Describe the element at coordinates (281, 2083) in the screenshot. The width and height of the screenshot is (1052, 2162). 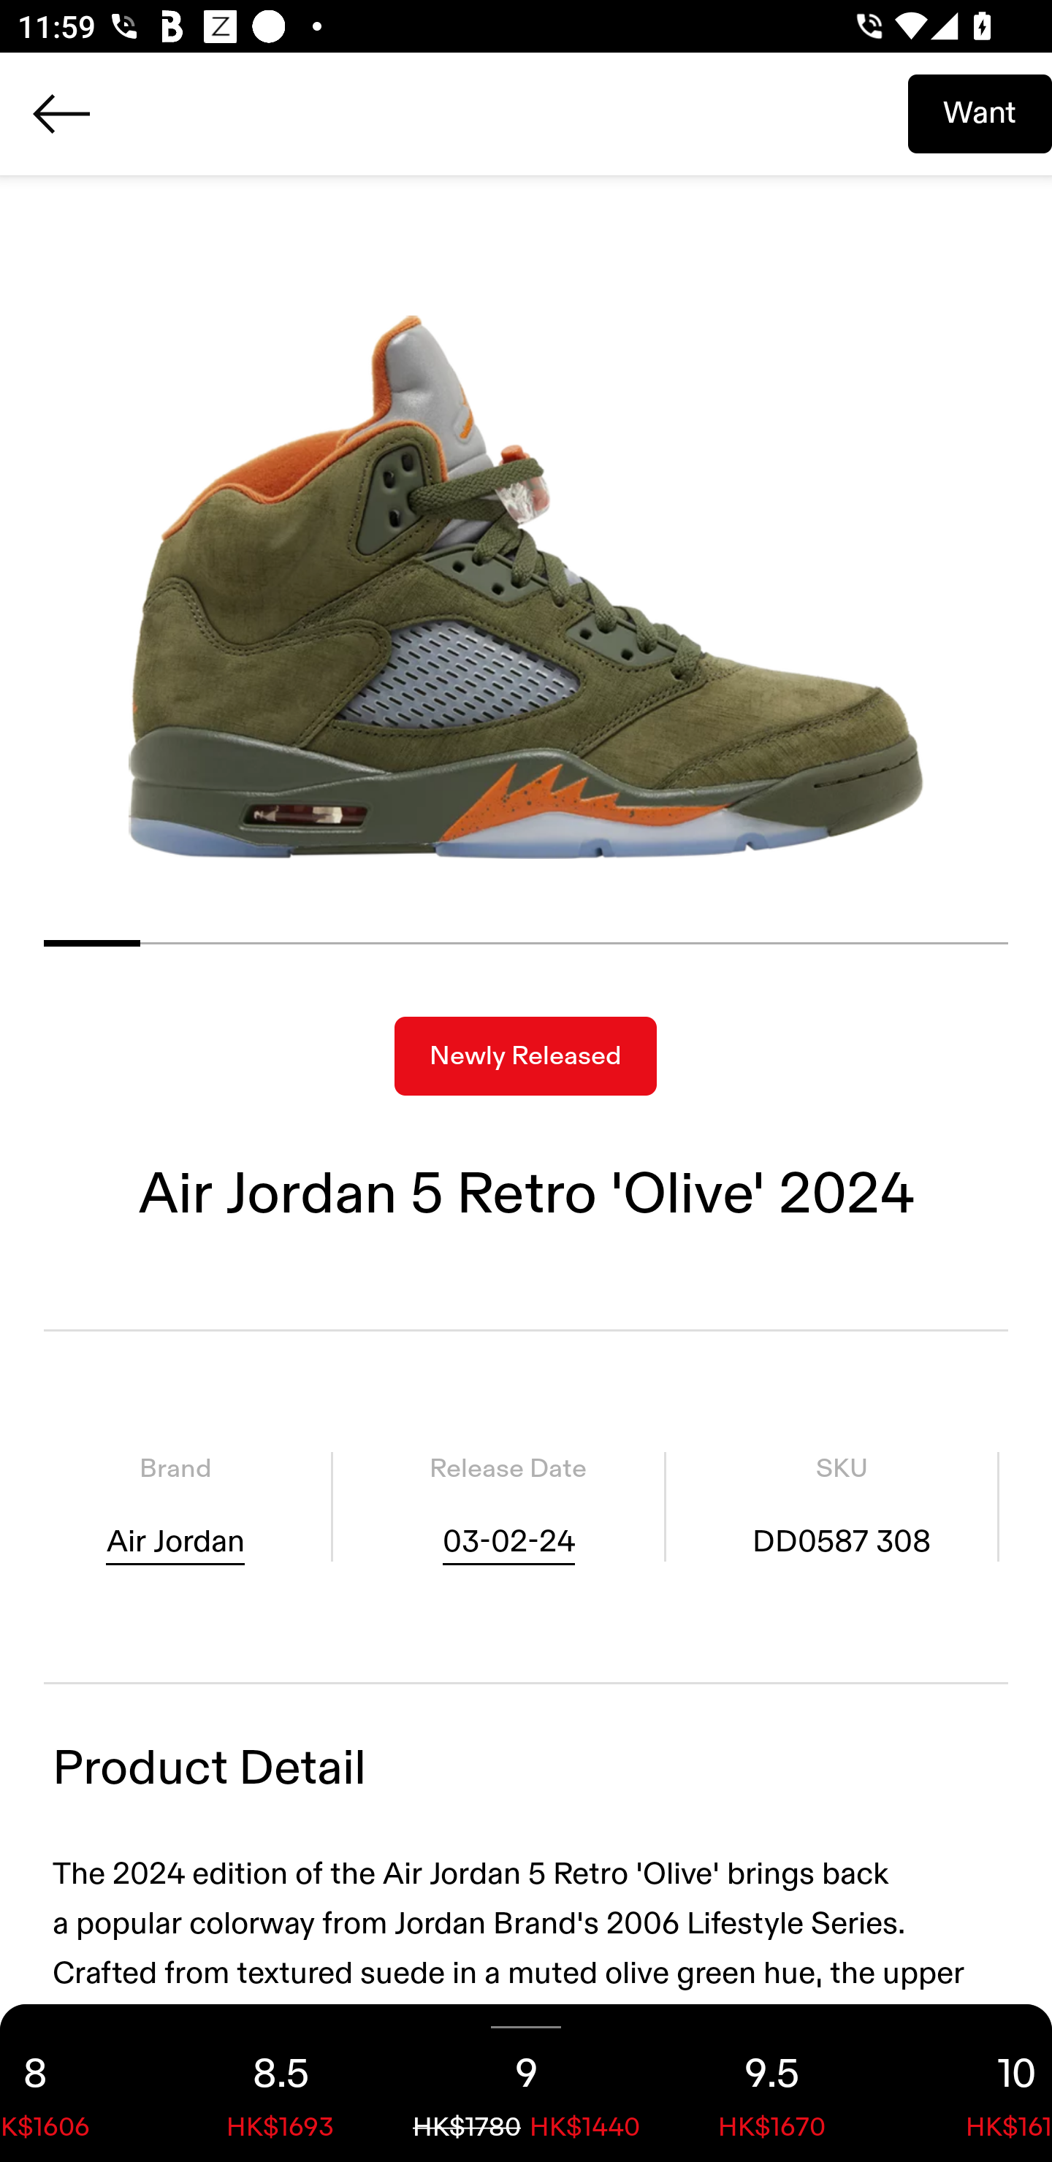
I see `8.5 HK$1693` at that location.